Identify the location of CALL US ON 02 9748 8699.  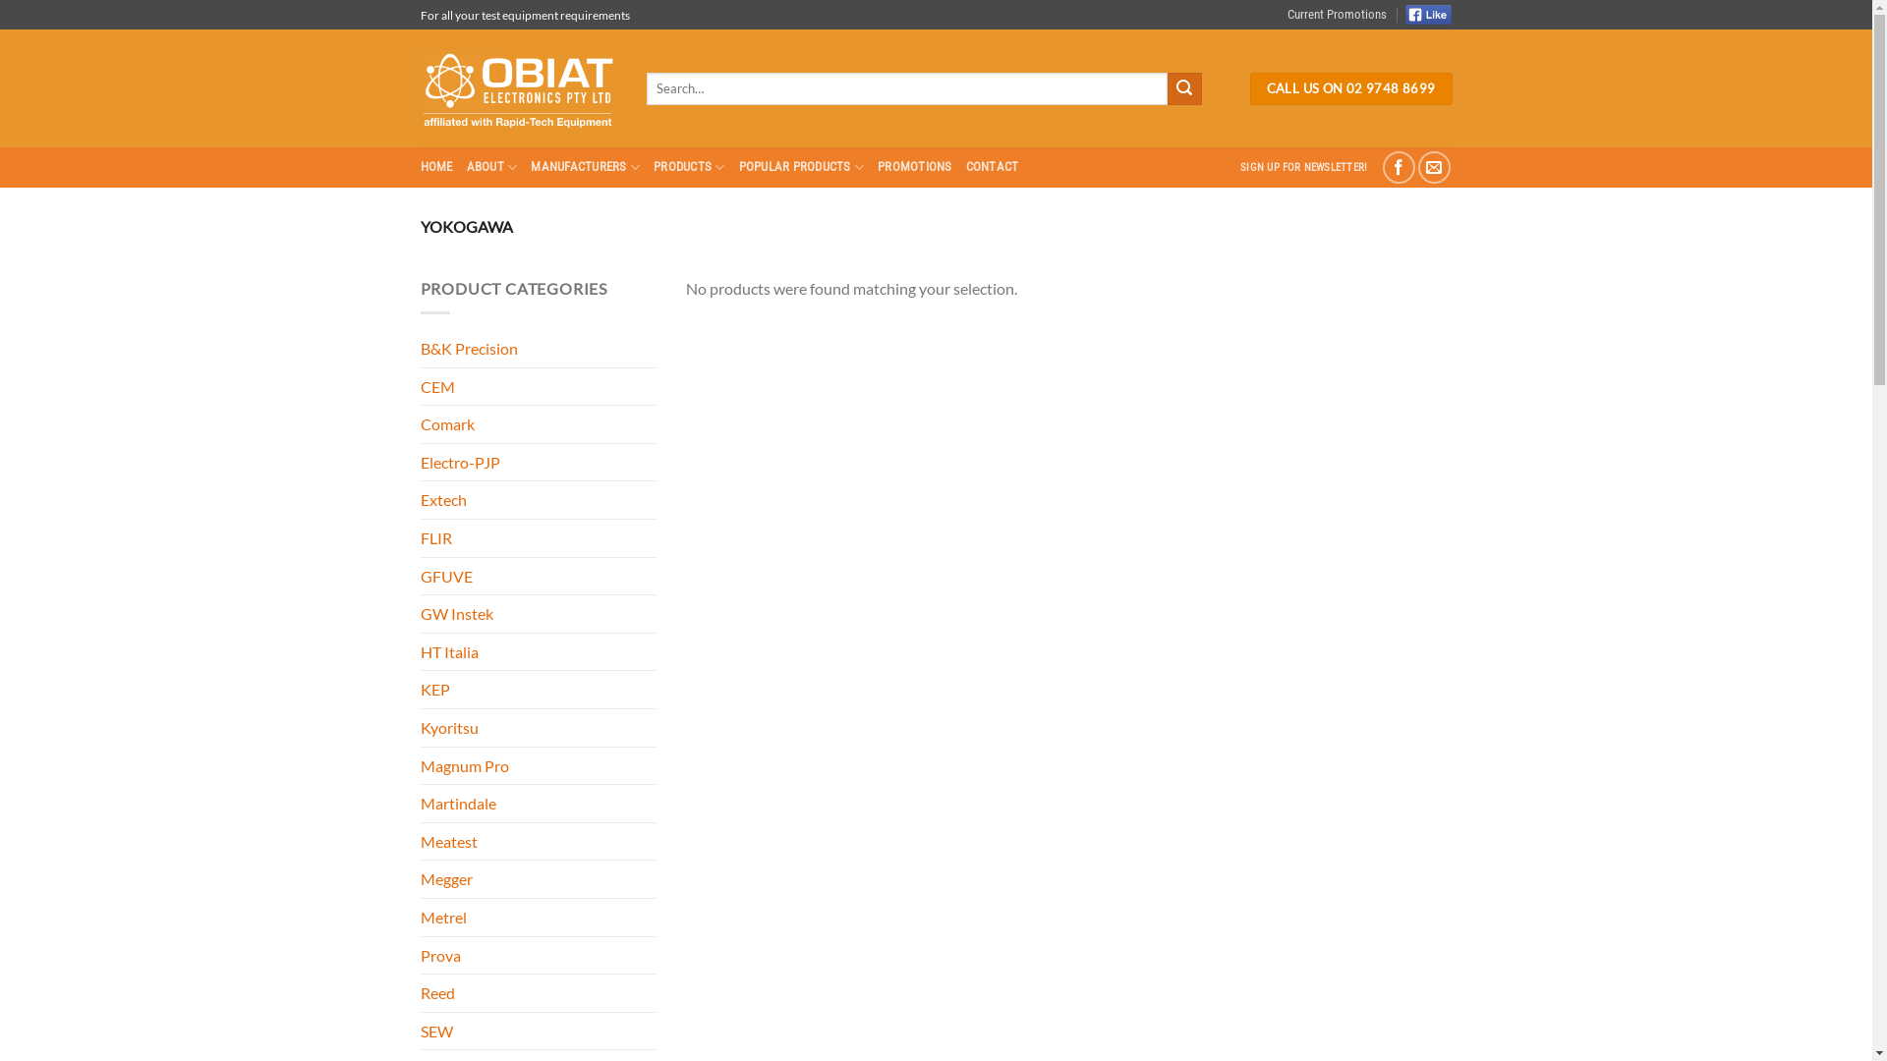
(1351, 89).